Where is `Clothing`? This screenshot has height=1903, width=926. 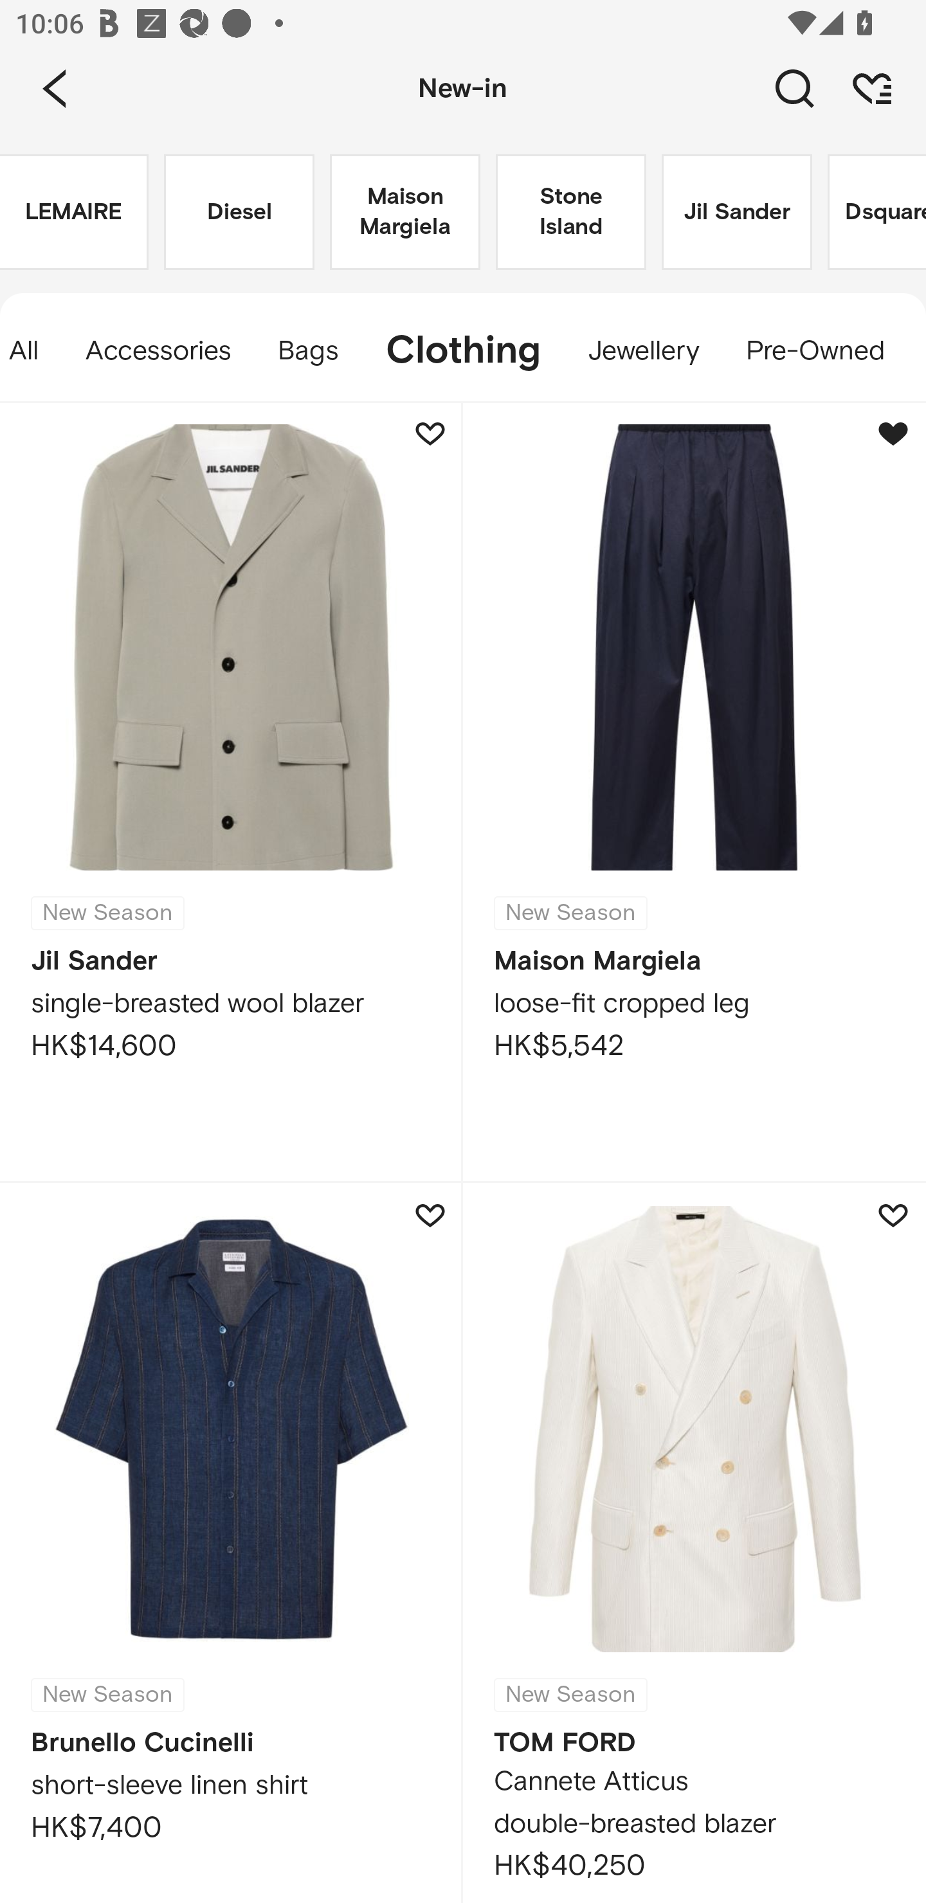
Clothing is located at coordinates (463, 351).